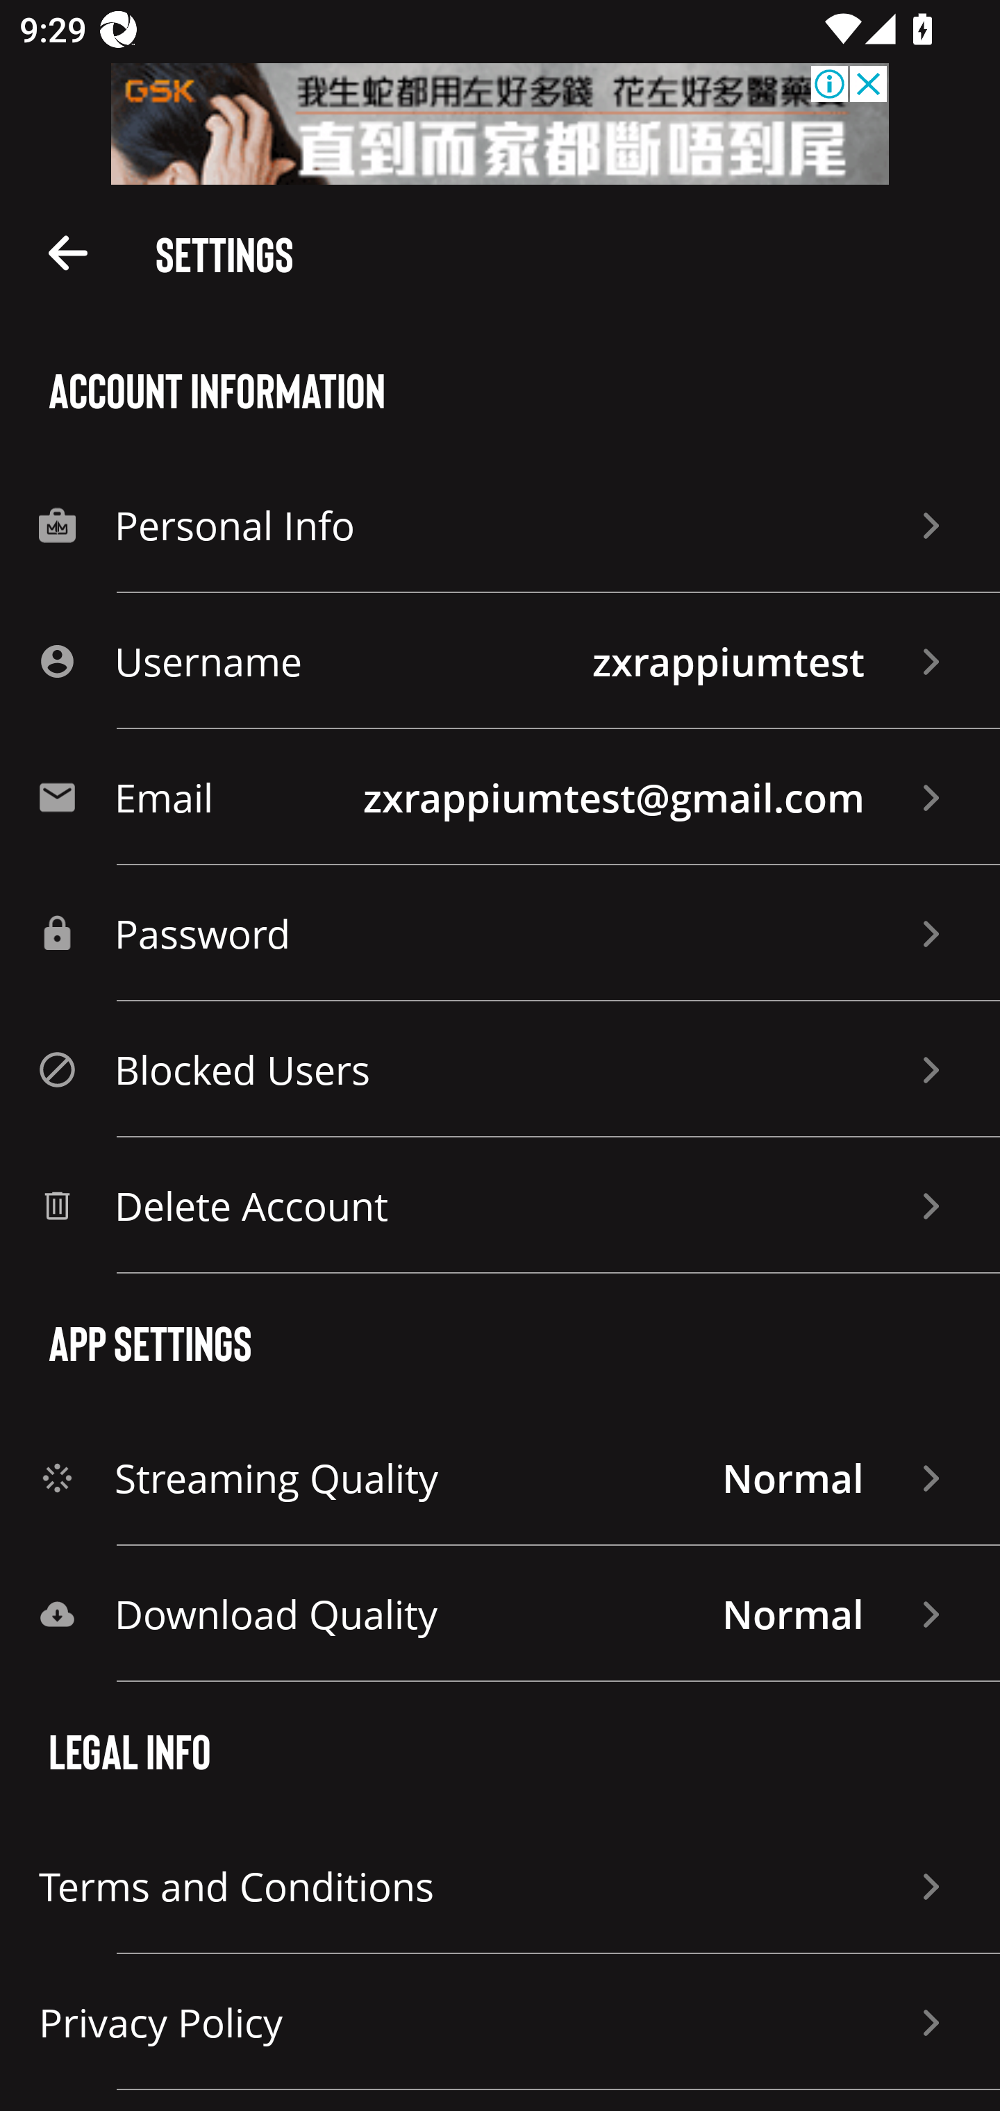  What do you see at coordinates (500, 933) in the screenshot?
I see `Password` at bounding box center [500, 933].